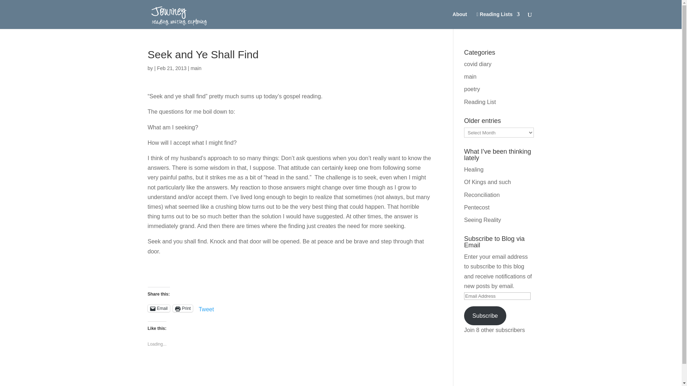  Describe the element at coordinates (159, 308) in the screenshot. I see `Click to email a link to a friend` at that location.